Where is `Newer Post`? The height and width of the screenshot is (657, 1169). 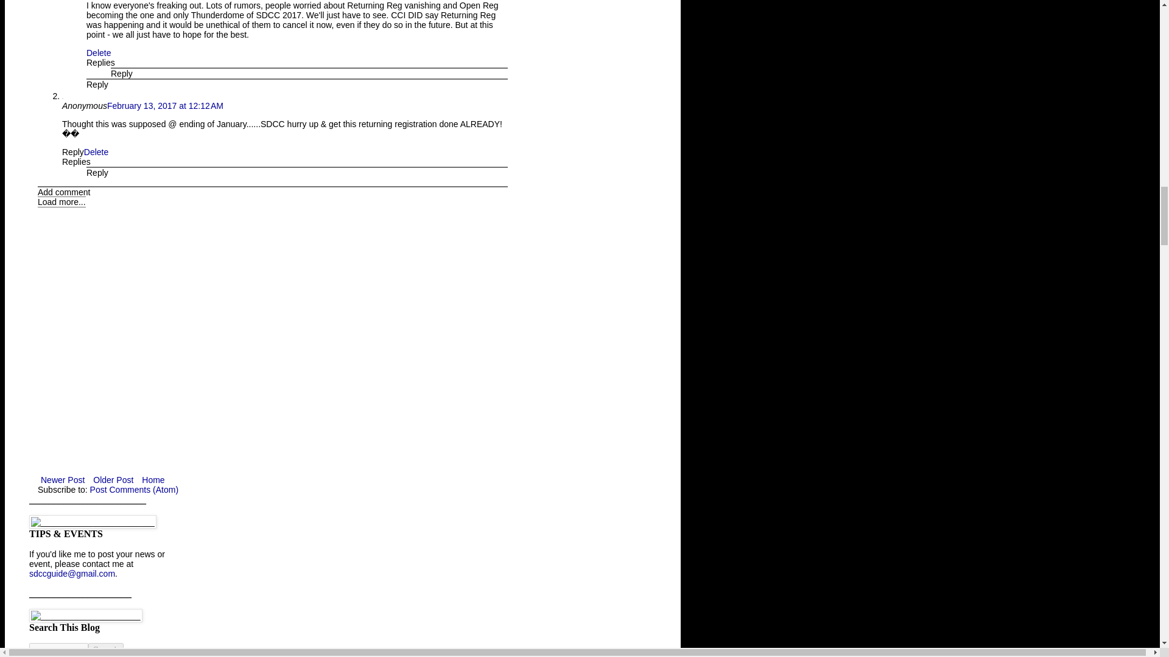 Newer Post is located at coordinates (62, 480).